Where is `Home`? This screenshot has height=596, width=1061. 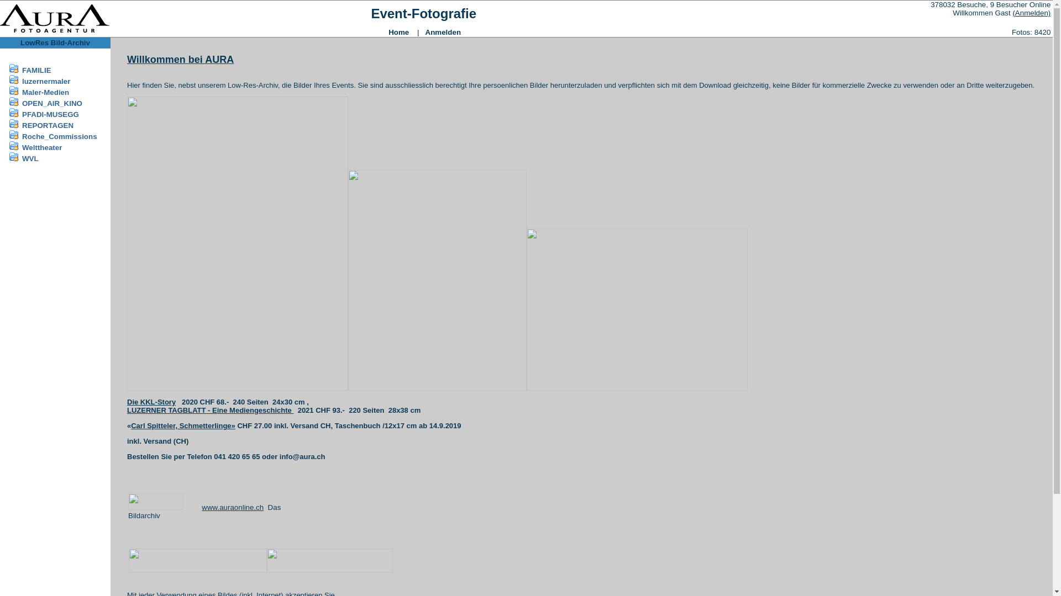
Home is located at coordinates (399, 32).